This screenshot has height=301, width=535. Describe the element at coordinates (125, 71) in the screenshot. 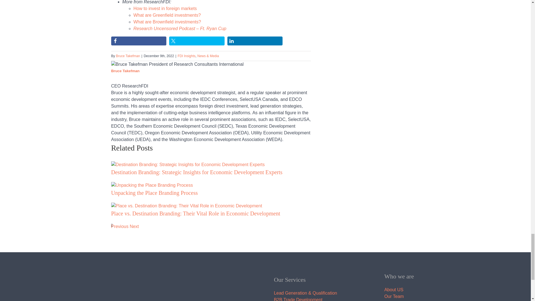

I see `Posts by Bruce Takefman` at that location.